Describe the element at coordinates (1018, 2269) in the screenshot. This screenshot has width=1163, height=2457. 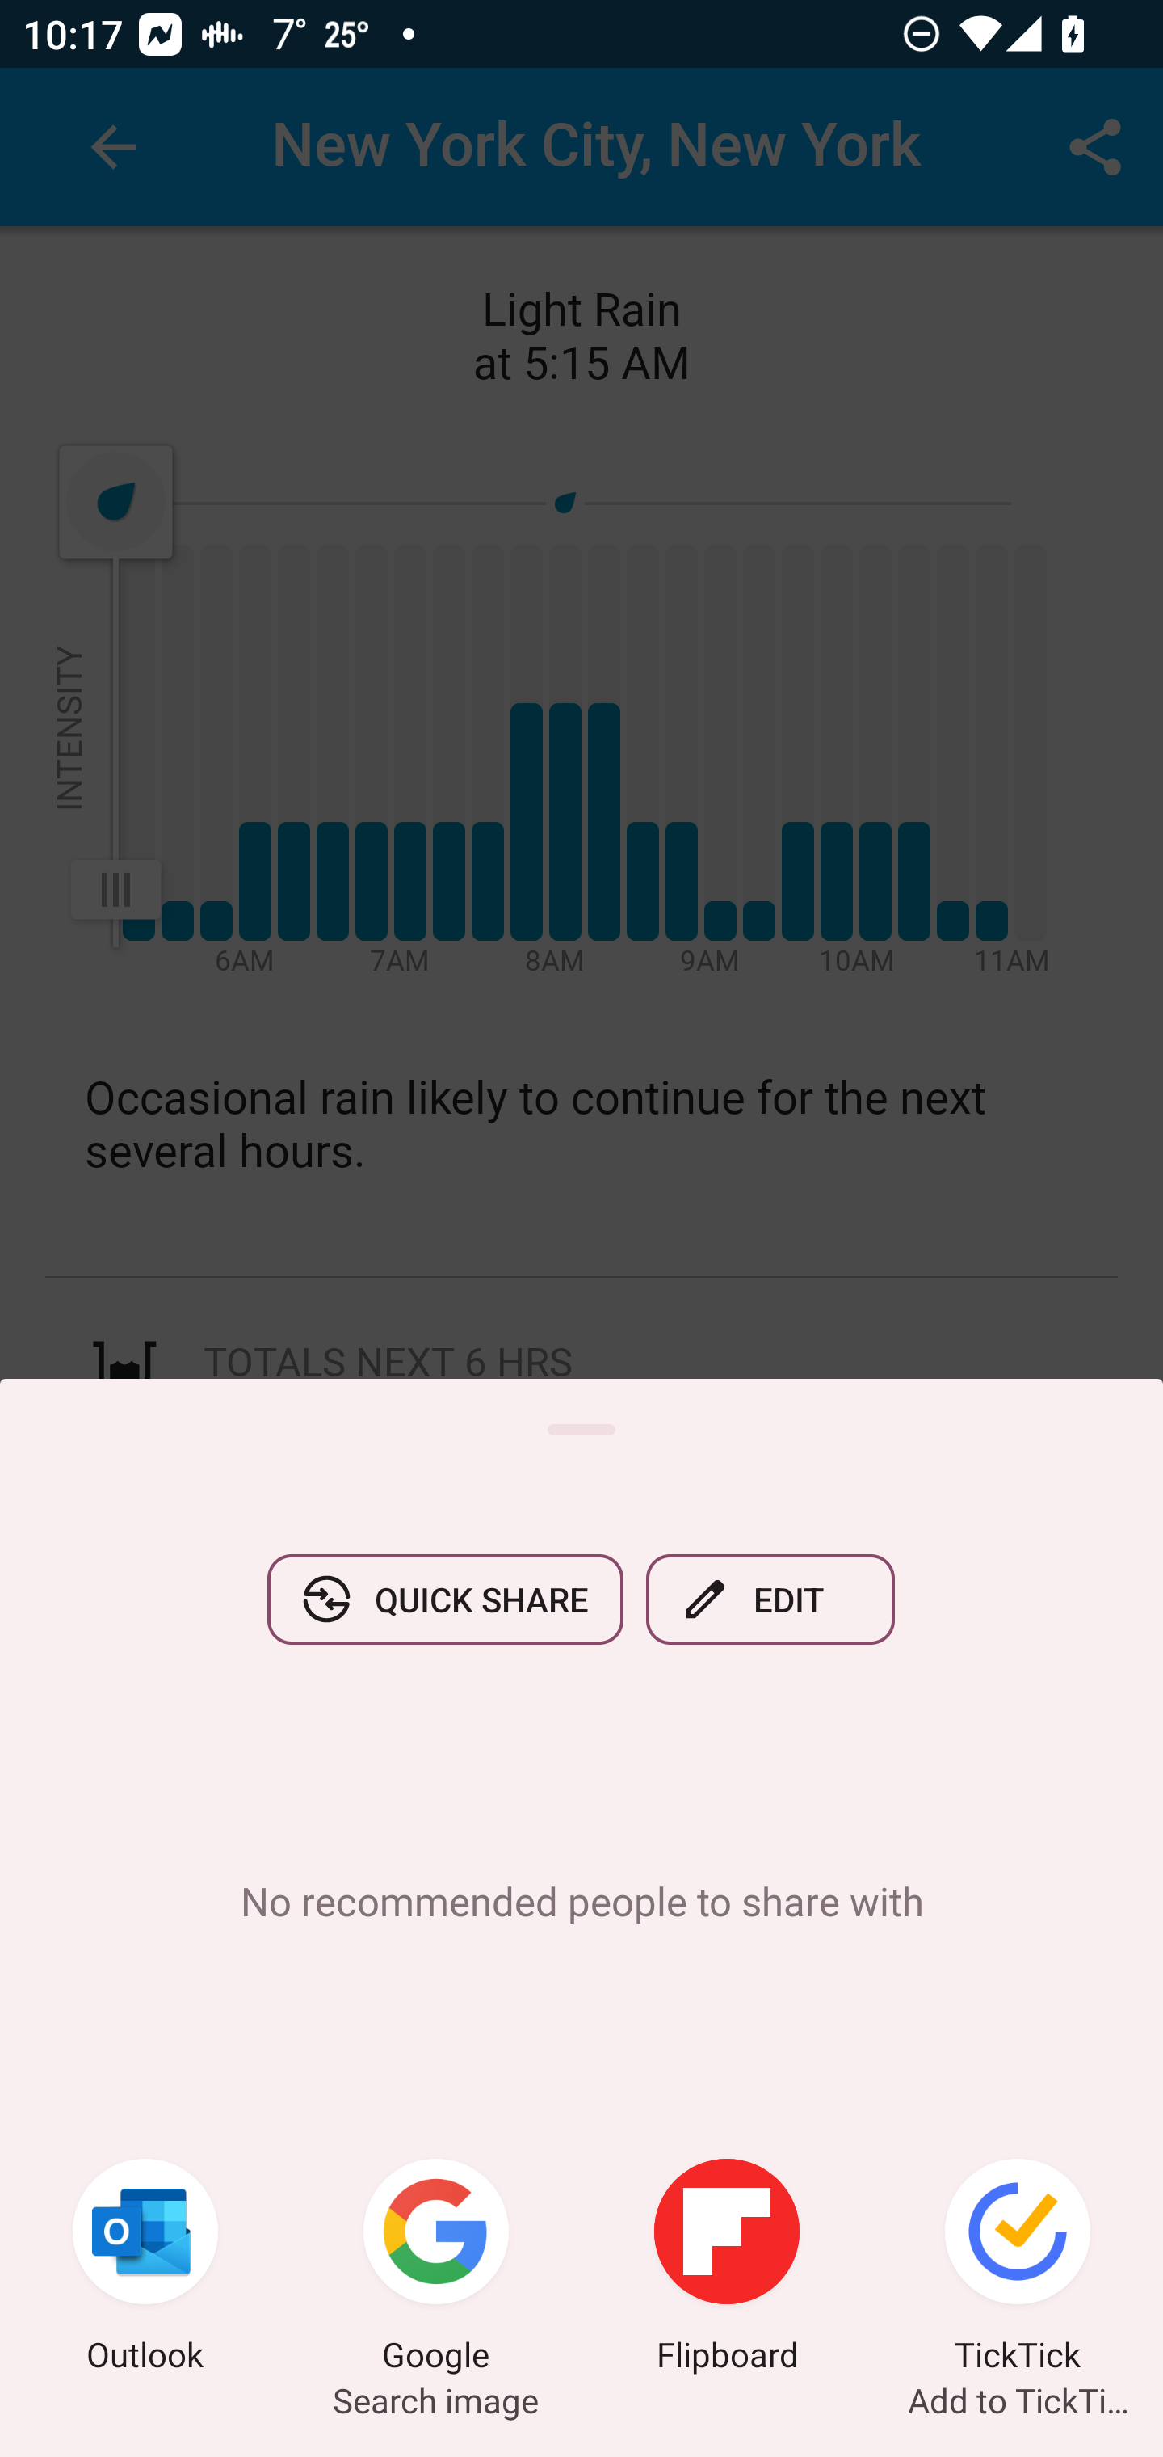
I see `TickTick Add to TickTick` at that location.